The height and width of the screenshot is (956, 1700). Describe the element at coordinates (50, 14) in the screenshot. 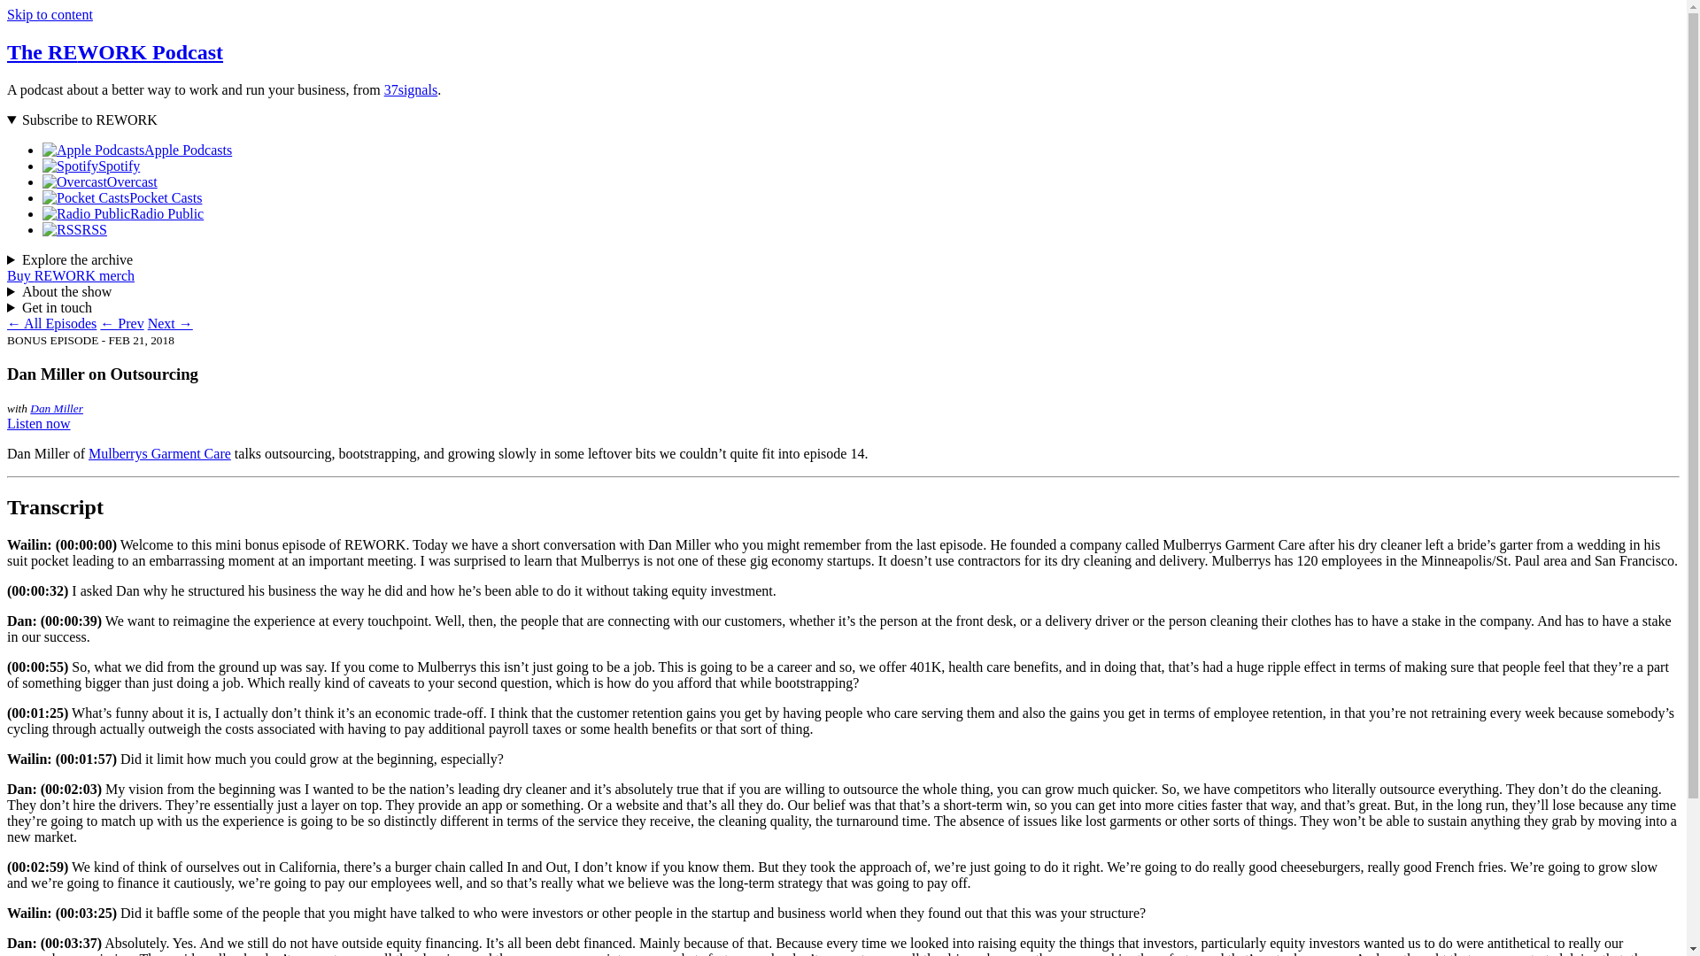

I see `Skip to content` at that location.